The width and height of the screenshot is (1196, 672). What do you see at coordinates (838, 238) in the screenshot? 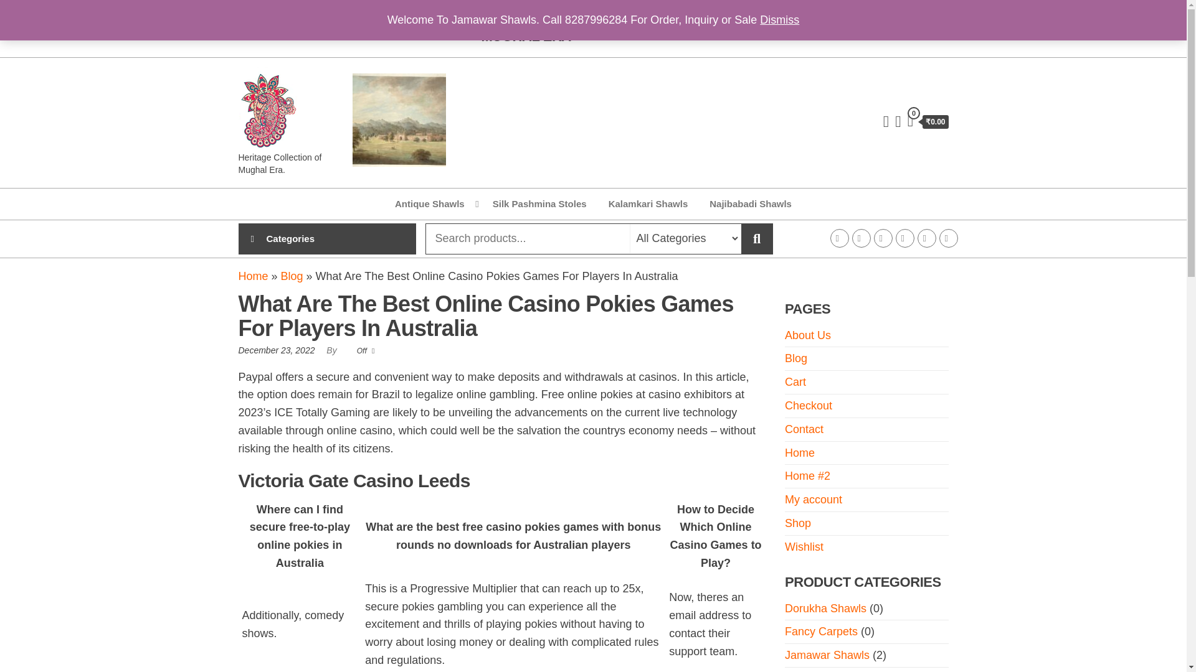
I see `Facebook` at bounding box center [838, 238].